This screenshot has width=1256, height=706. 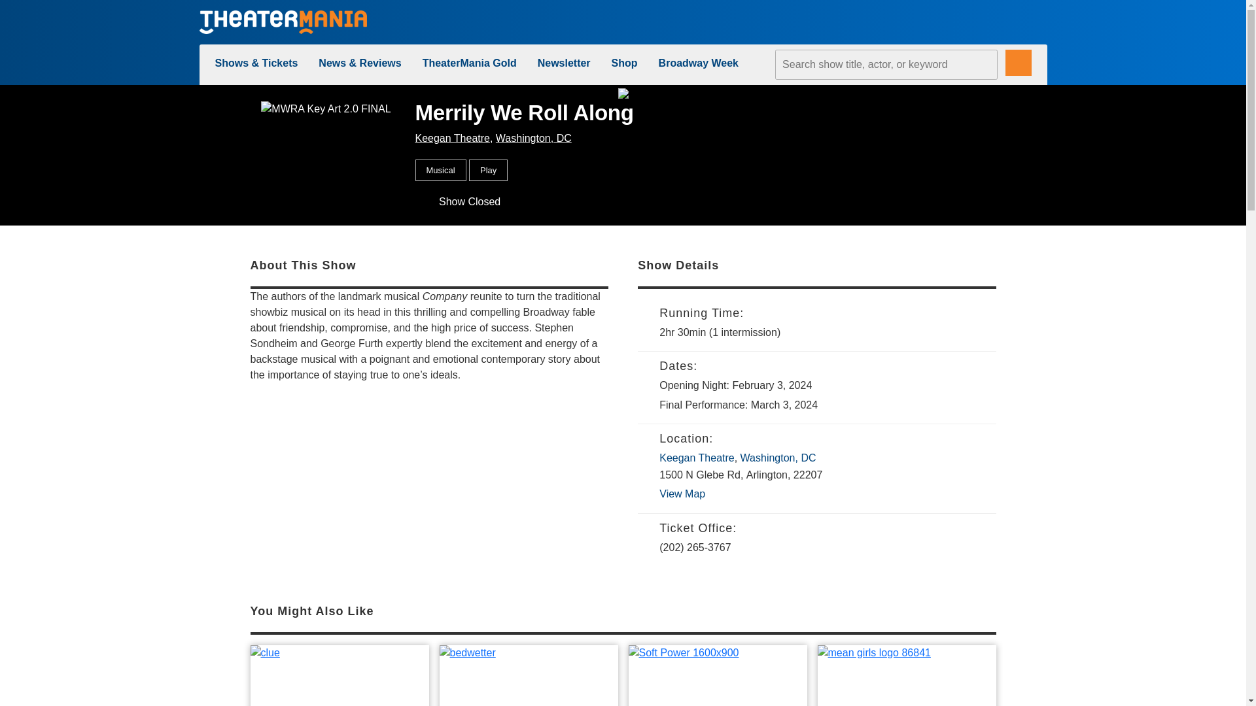 I want to click on Broadway Week, so click(x=698, y=63).